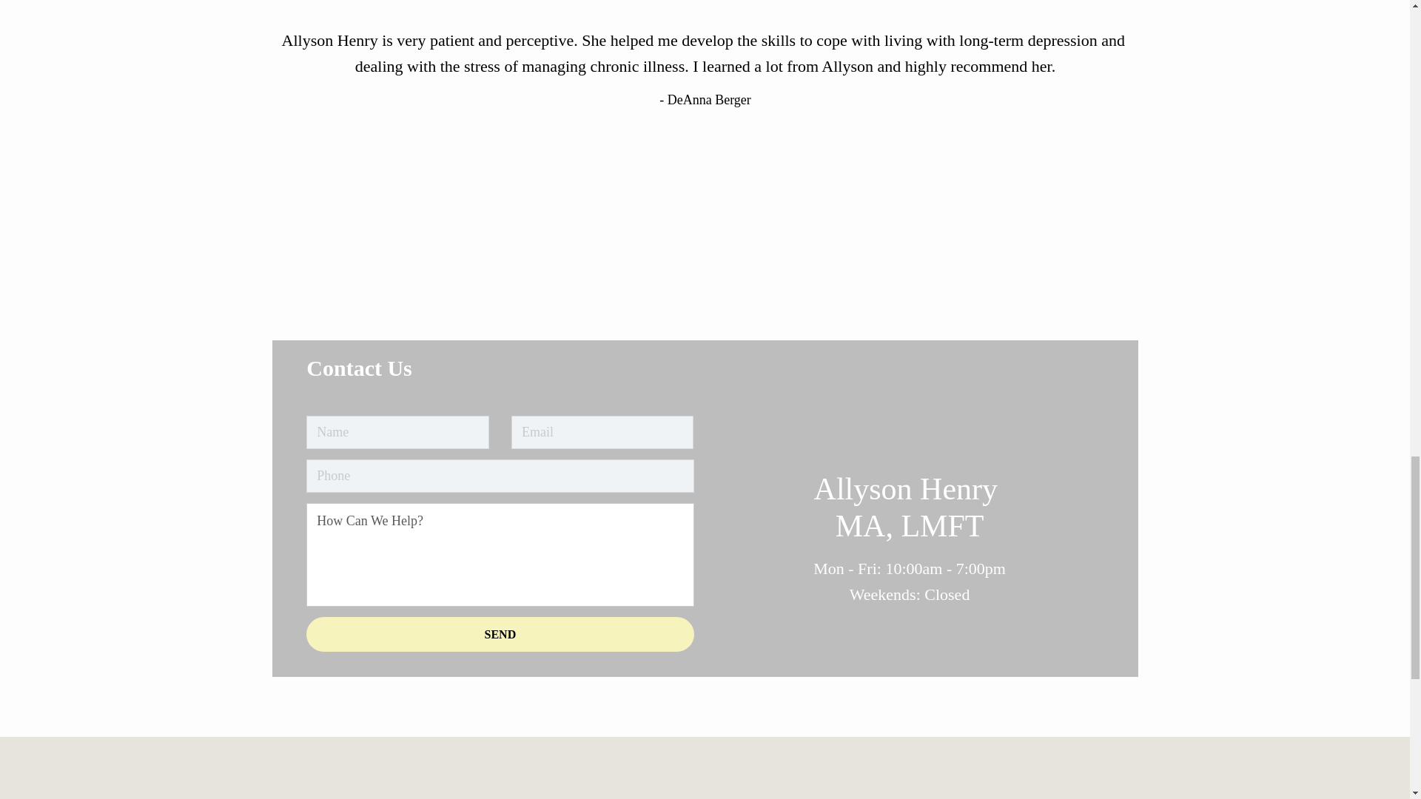 This screenshot has width=1421, height=799. I want to click on SEND, so click(500, 634).